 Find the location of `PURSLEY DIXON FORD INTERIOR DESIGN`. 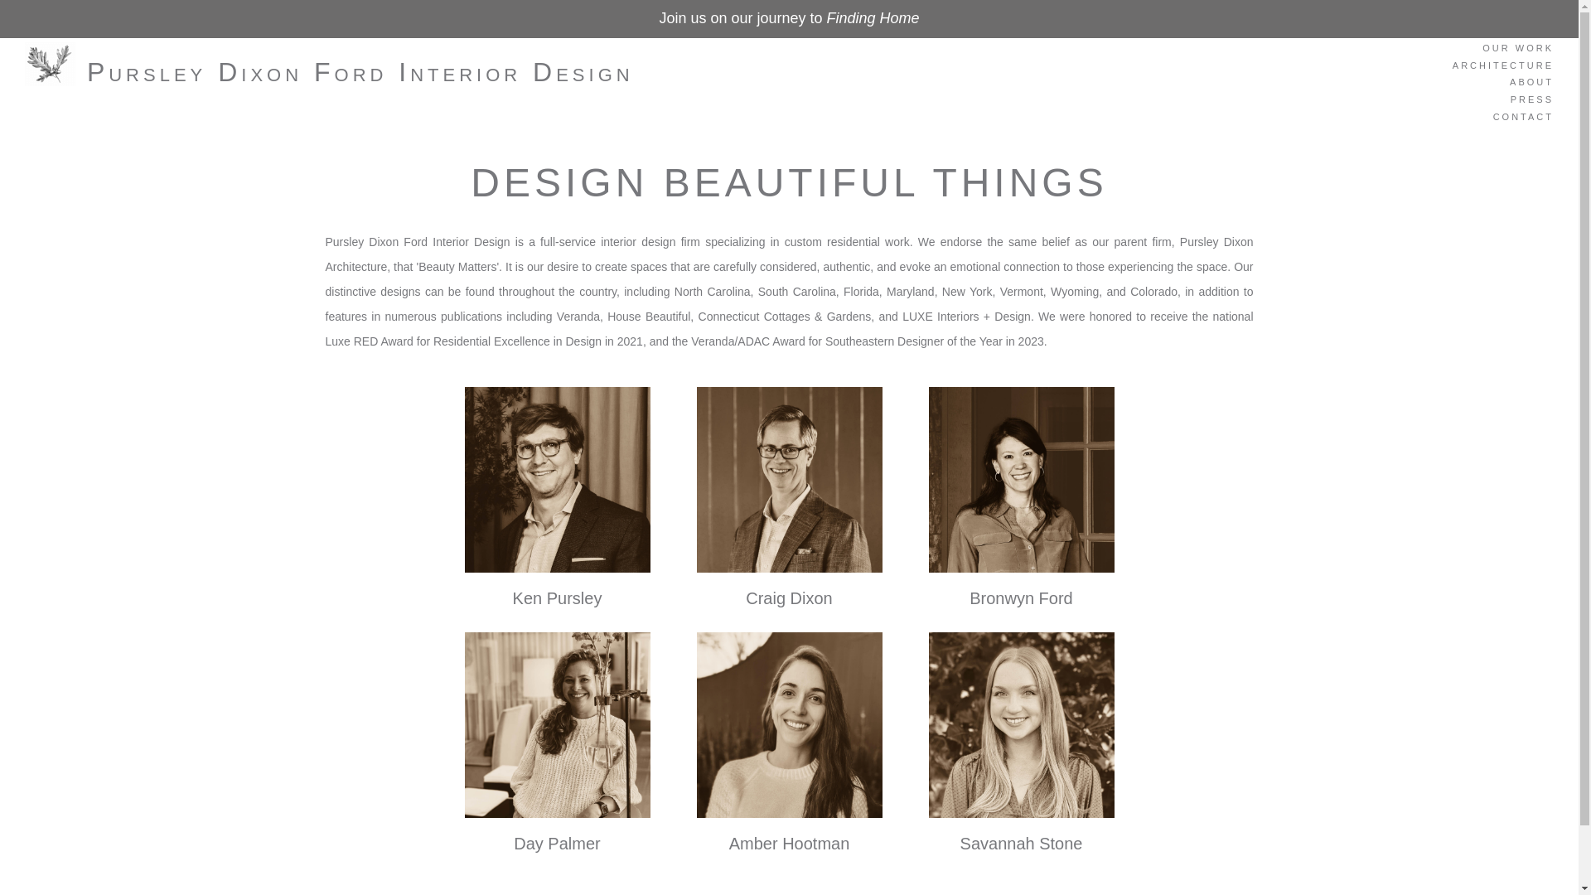

PURSLEY DIXON FORD INTERIOR DESIGN is located at coordinates (329, 77).